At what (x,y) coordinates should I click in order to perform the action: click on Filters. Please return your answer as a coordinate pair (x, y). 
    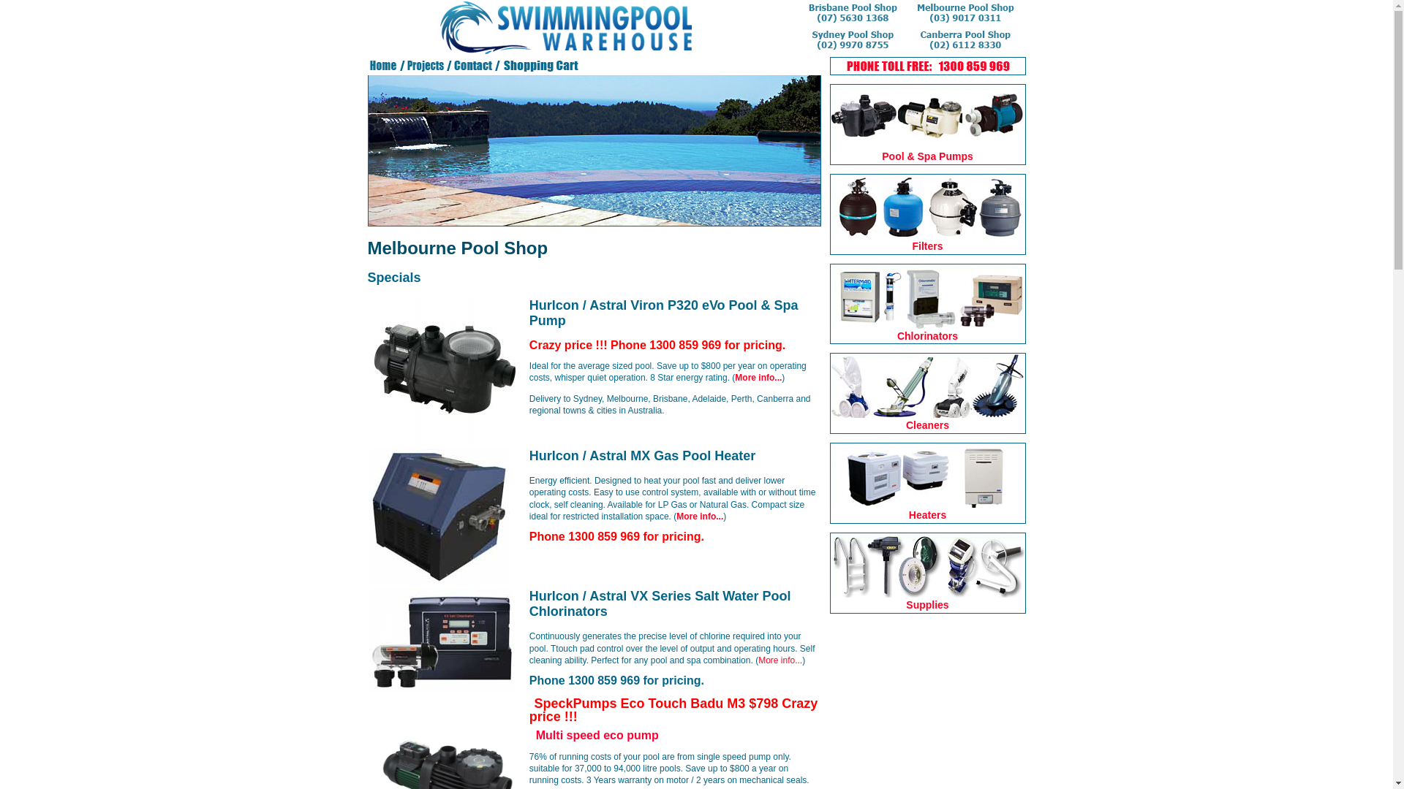
    Looking at the image, I should click on (927, 246).